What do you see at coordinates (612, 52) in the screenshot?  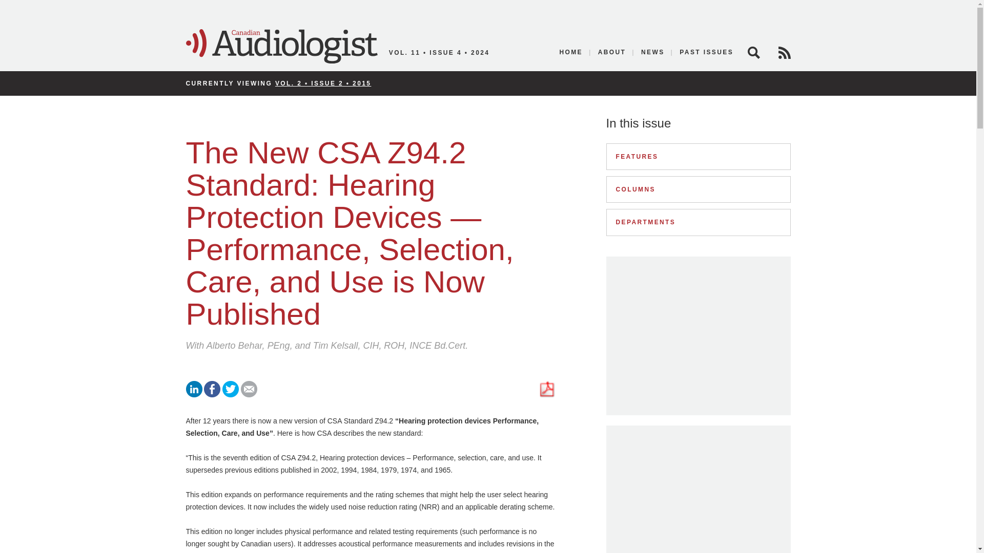 I see `About The Canadian Academy of Audiology` at bounding box center [612, 52].